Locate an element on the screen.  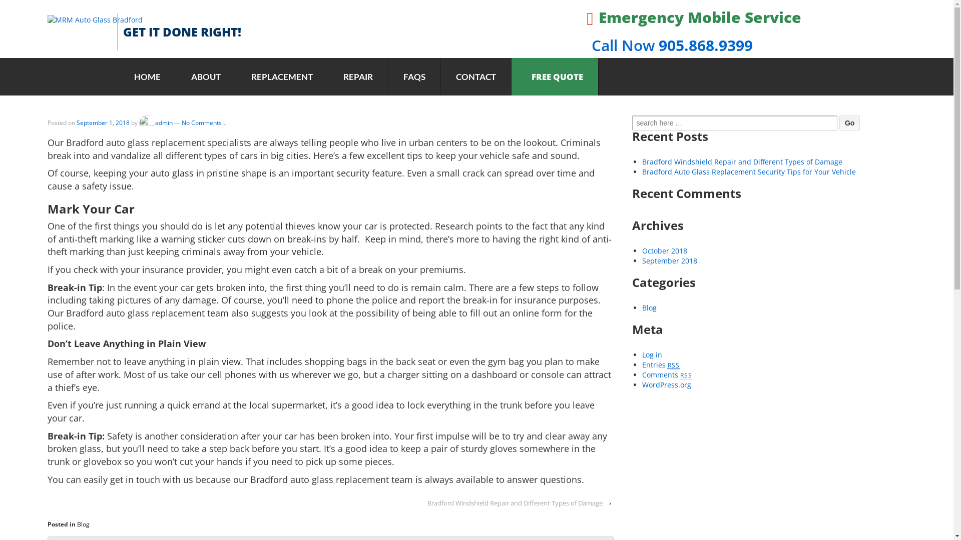
CONTACT is located at coordinates (476, 77).